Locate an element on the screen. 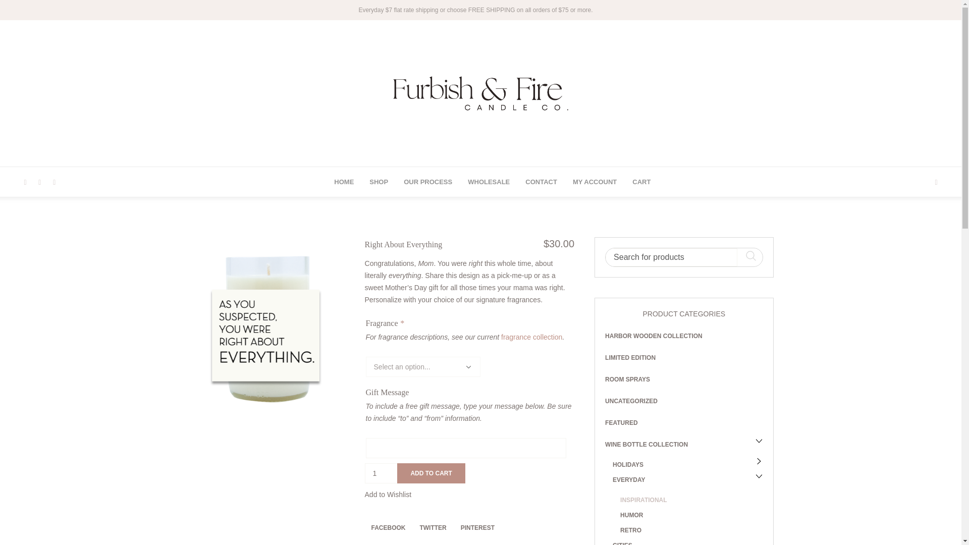  CONTACT is located at coordinates (541, 182).